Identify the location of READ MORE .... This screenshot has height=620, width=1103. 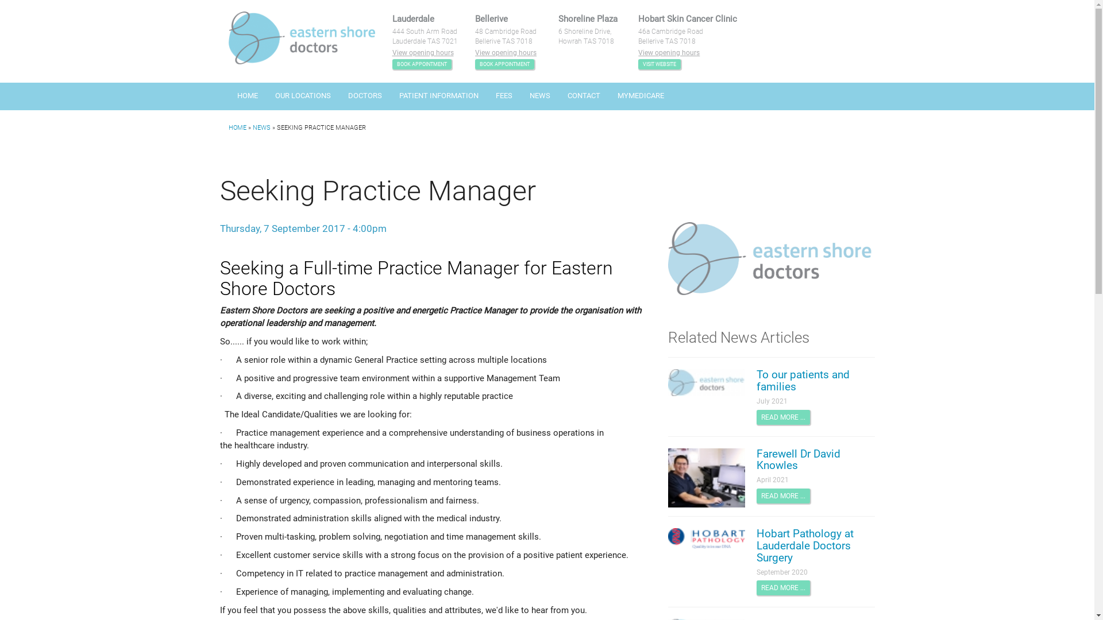
(782, 496).